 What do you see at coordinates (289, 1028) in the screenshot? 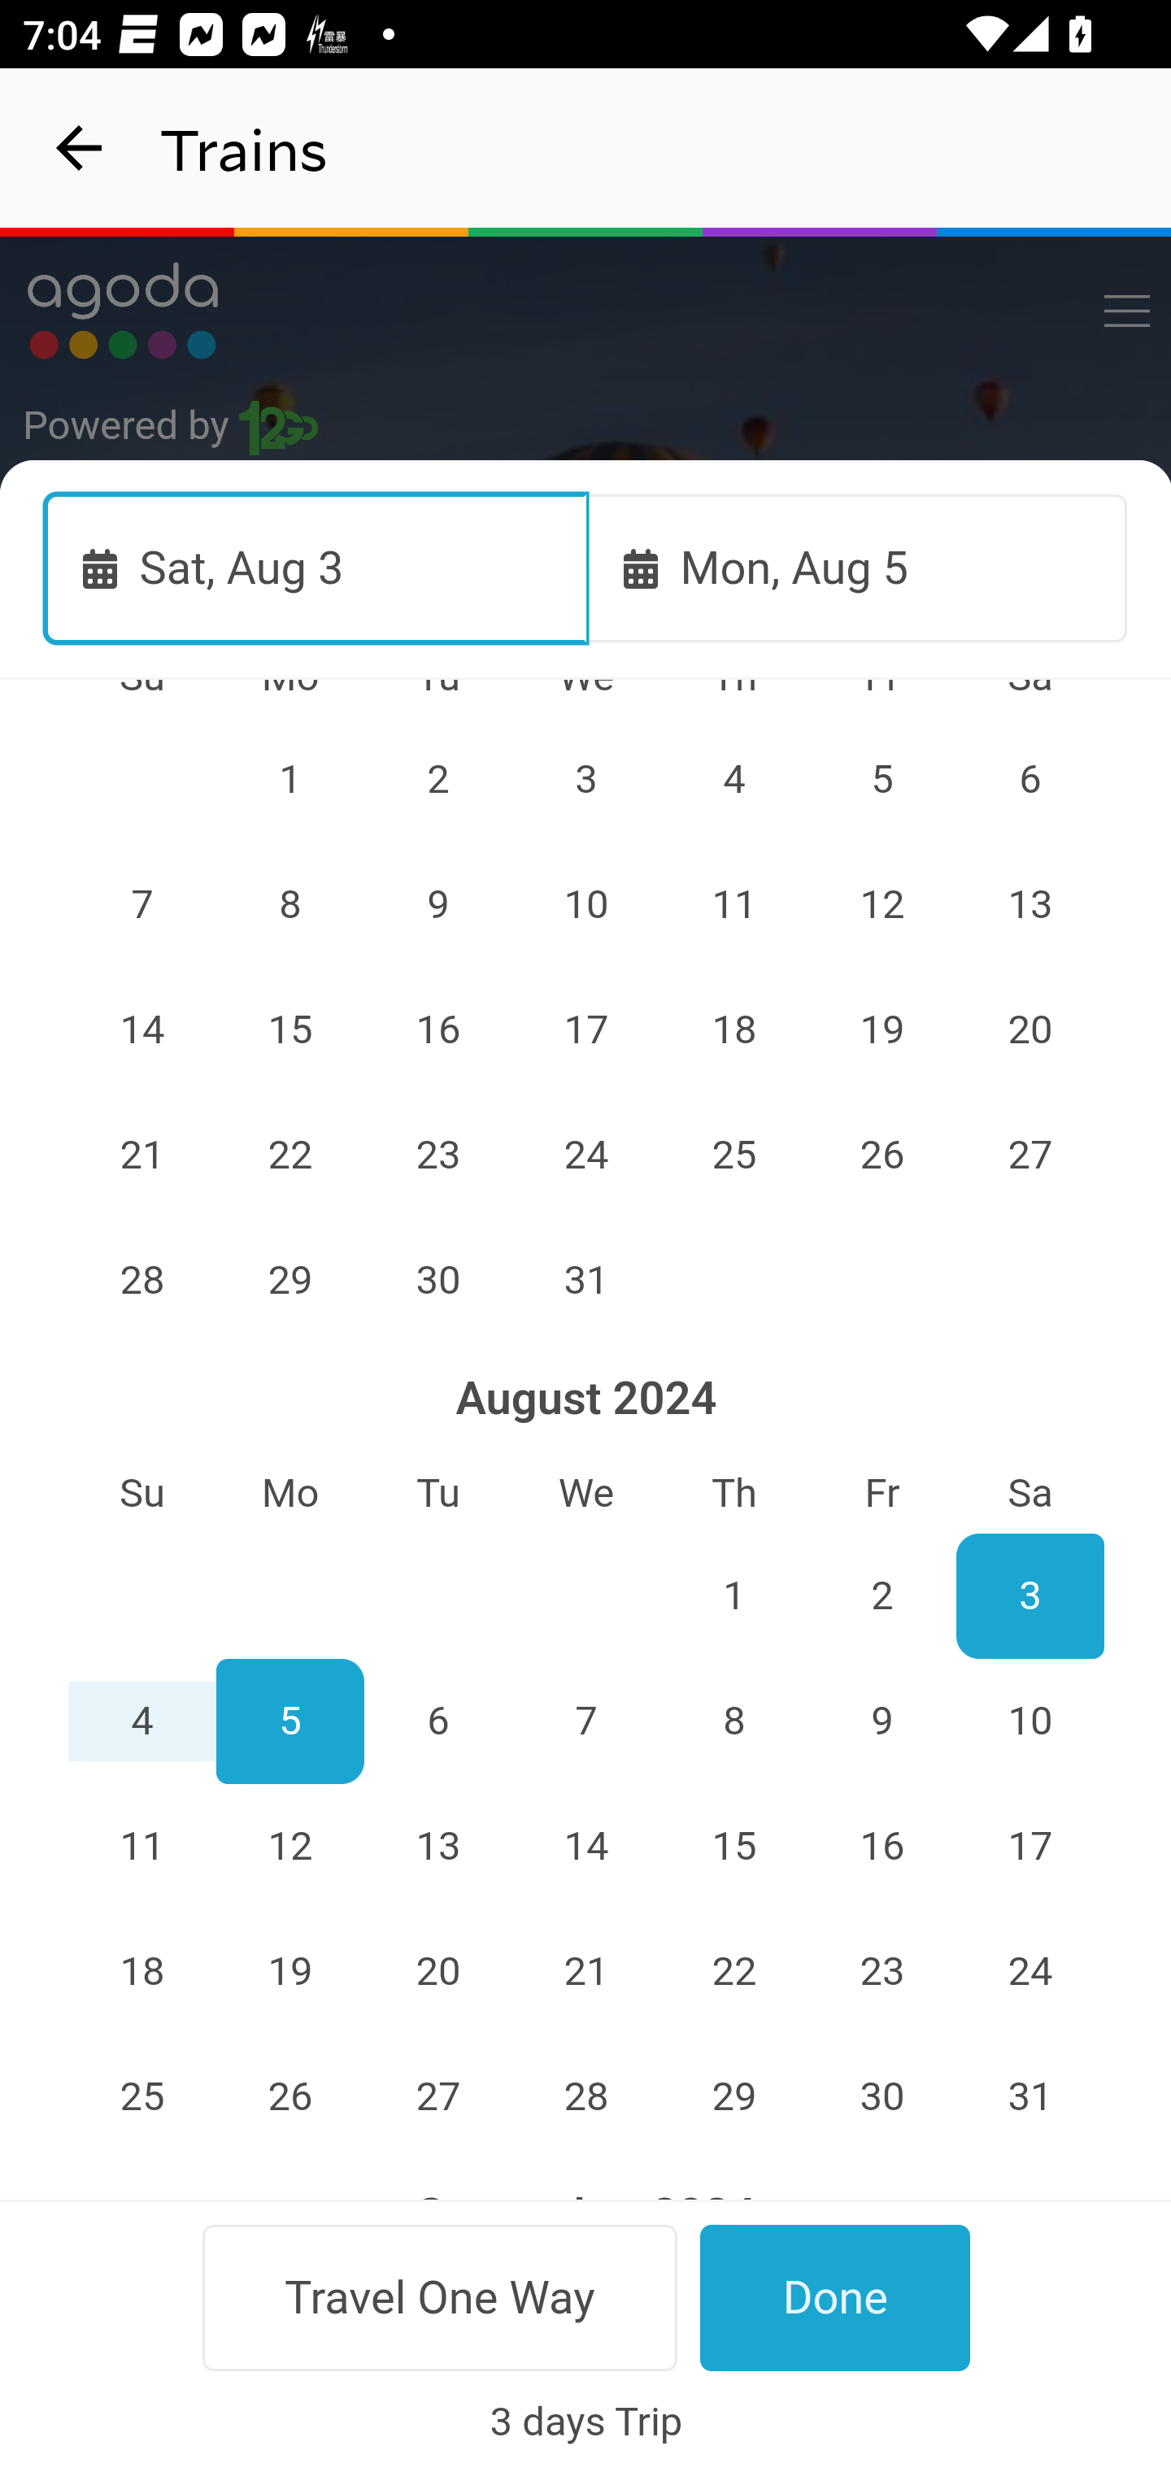
I see `15` at bounding box center [289, 1028].